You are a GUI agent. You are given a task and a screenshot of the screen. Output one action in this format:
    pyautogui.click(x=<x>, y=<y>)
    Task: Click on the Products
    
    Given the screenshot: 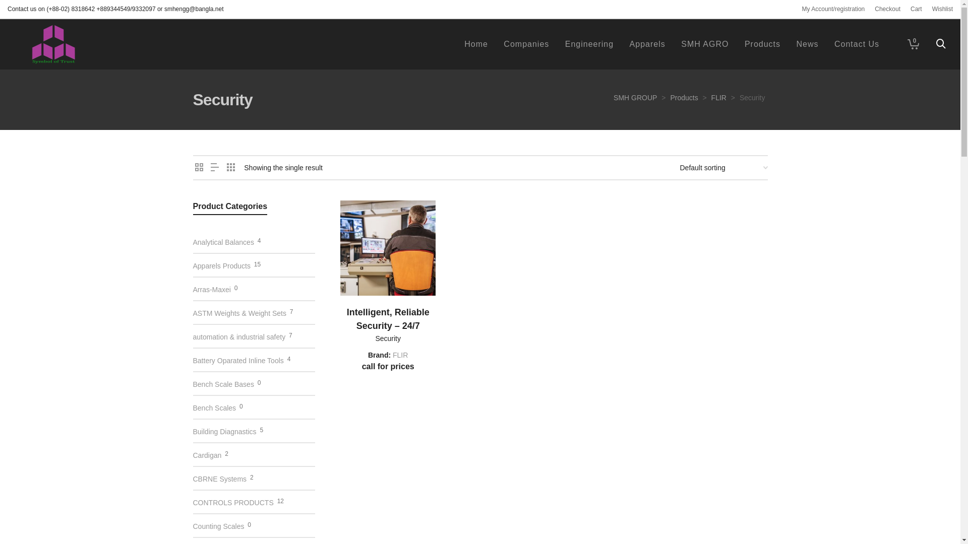 What is the action you would take?
    pyautogui.click(x=762, y=44)
    